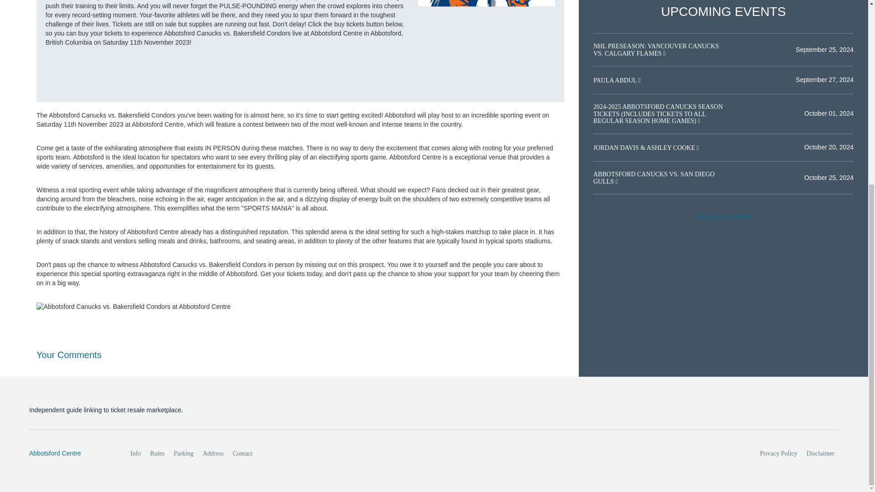  I want to click on Address, so click(213, 454).